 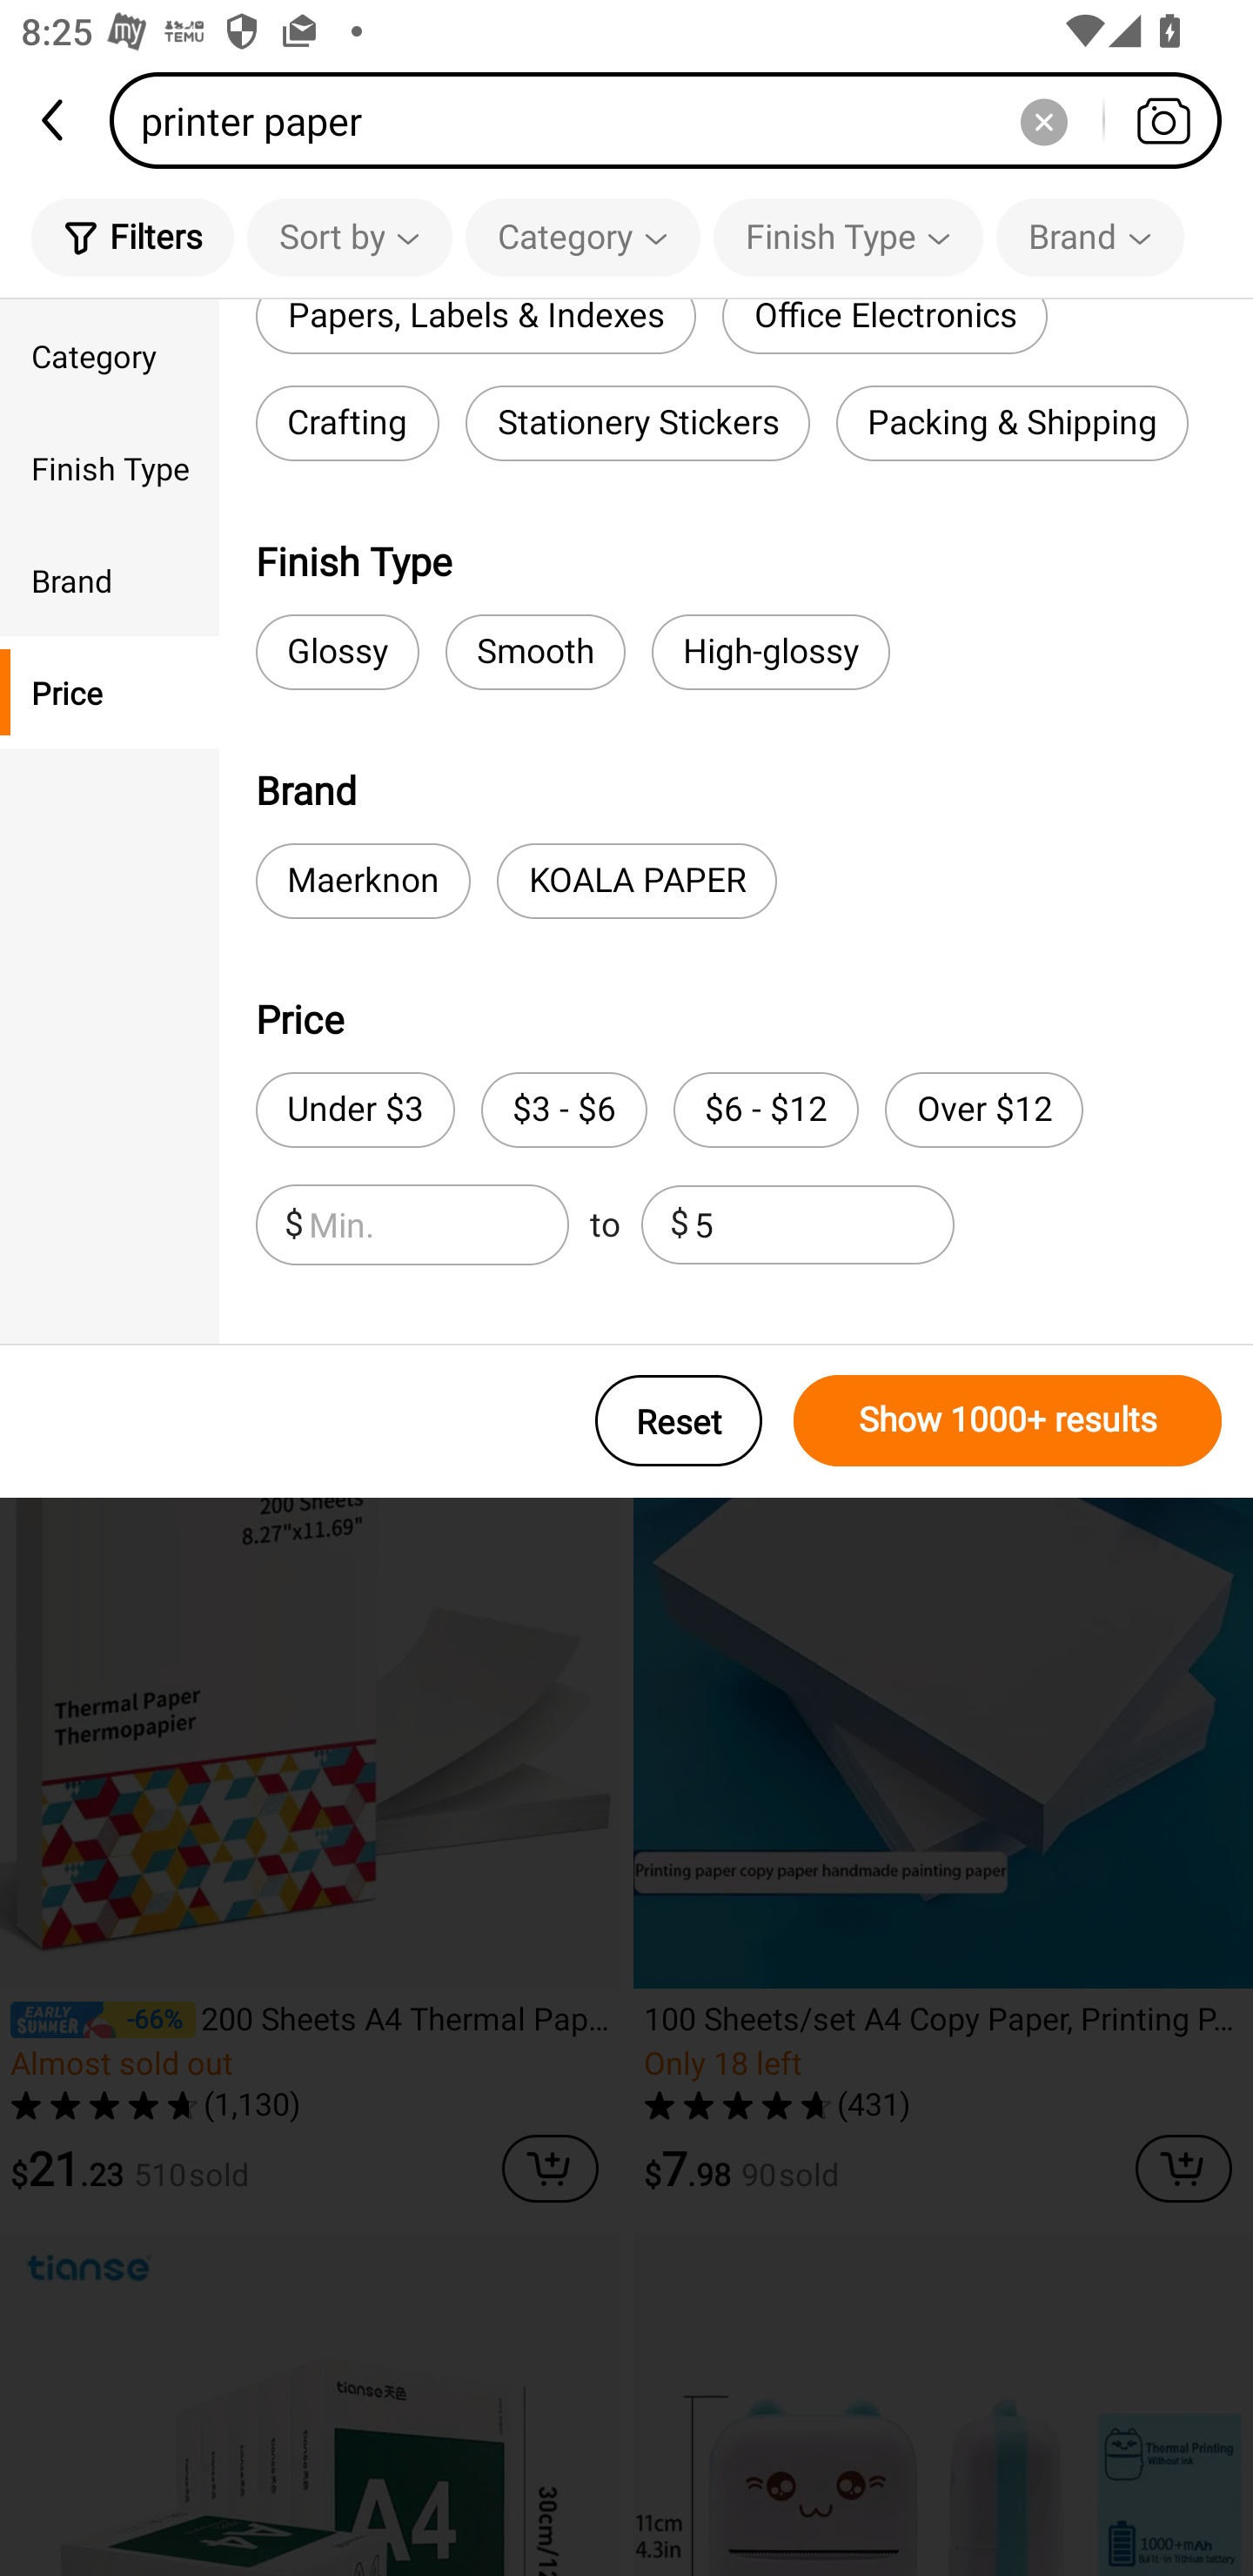 I want to click on Crafting, so click(x=347, y=423).